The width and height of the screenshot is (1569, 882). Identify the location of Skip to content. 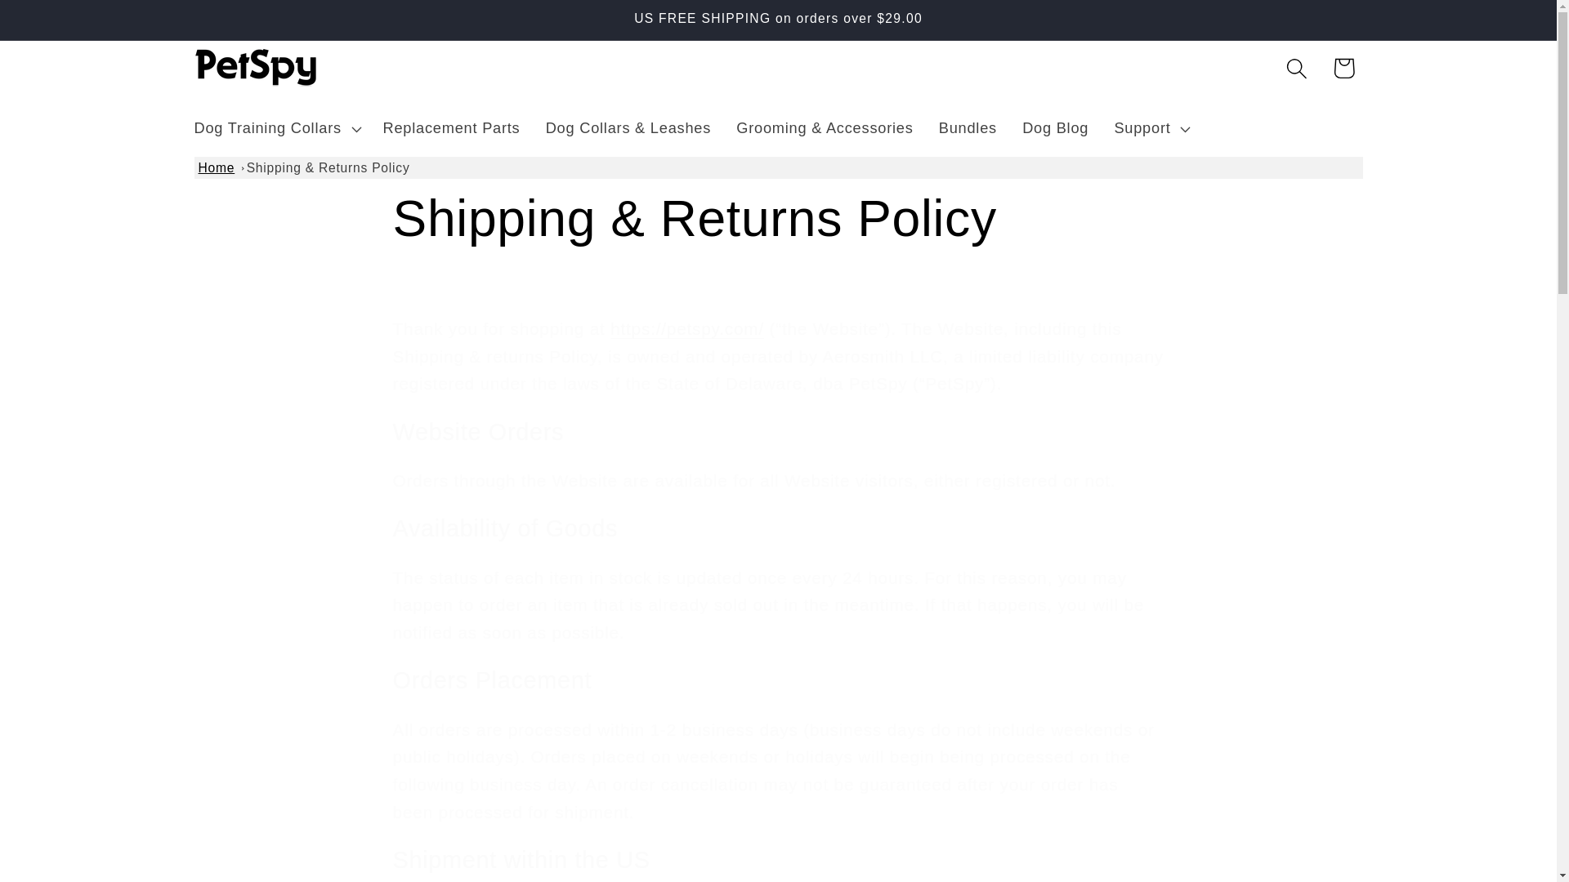
(67, 26).